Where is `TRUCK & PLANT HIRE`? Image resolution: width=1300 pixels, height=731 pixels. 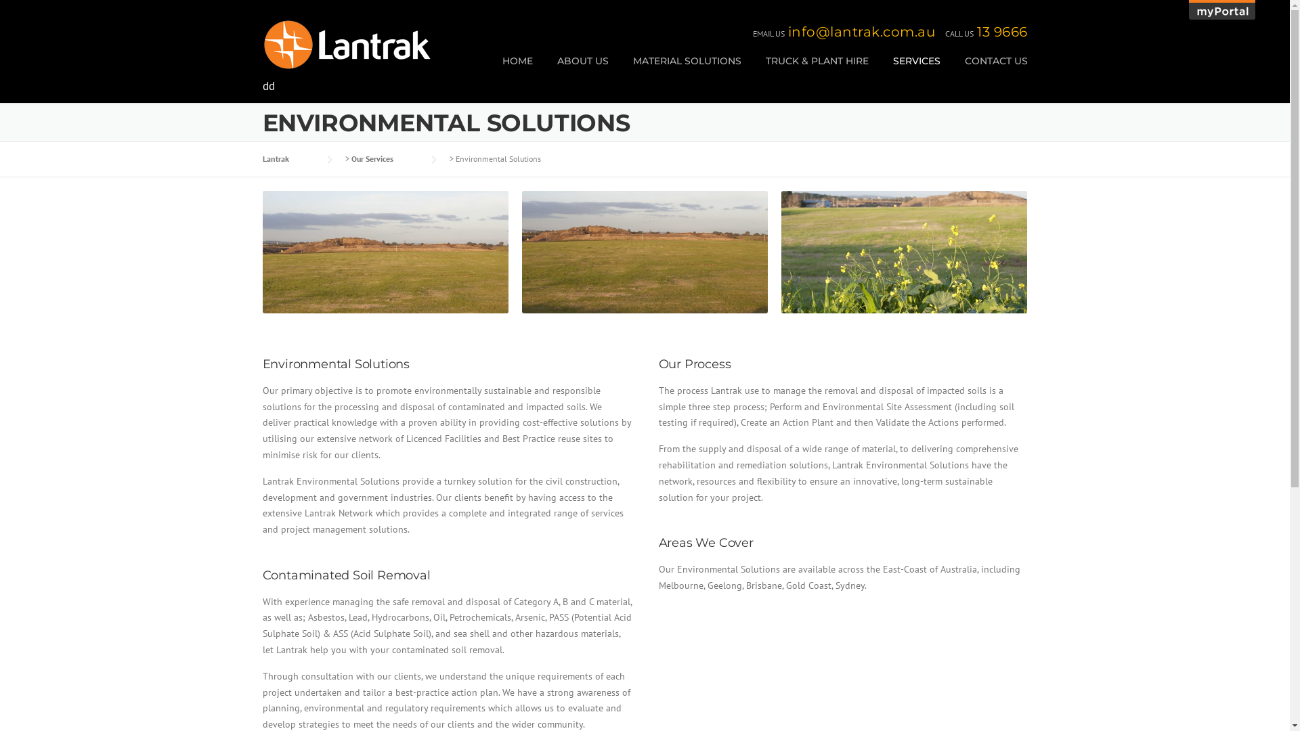 TRUCK & PLANT HIRE is located at coordinates (817, 72).